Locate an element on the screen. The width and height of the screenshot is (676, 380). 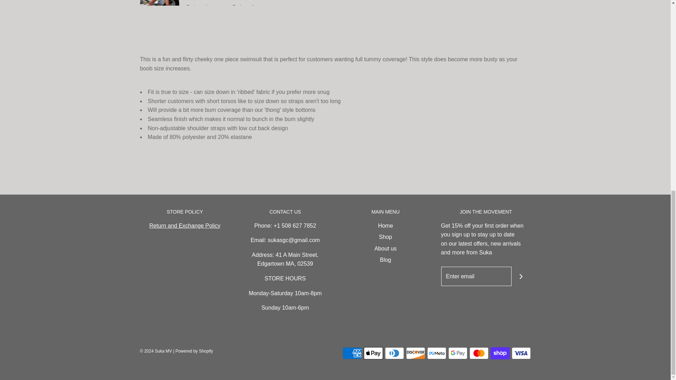
Google Pay is located at coordinates (457, 353).